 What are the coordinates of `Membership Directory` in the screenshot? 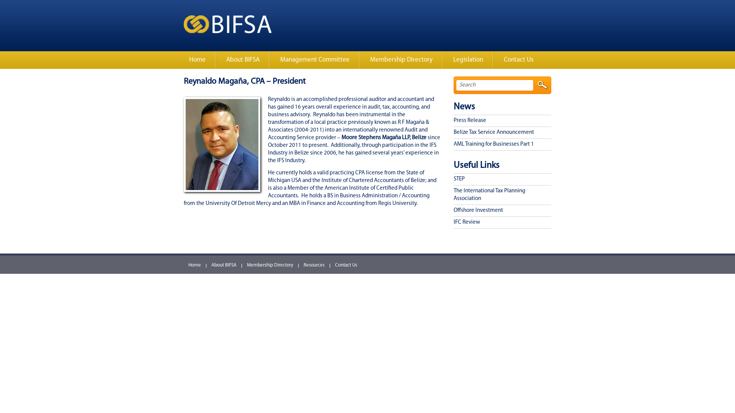 It's located at (271, 265).